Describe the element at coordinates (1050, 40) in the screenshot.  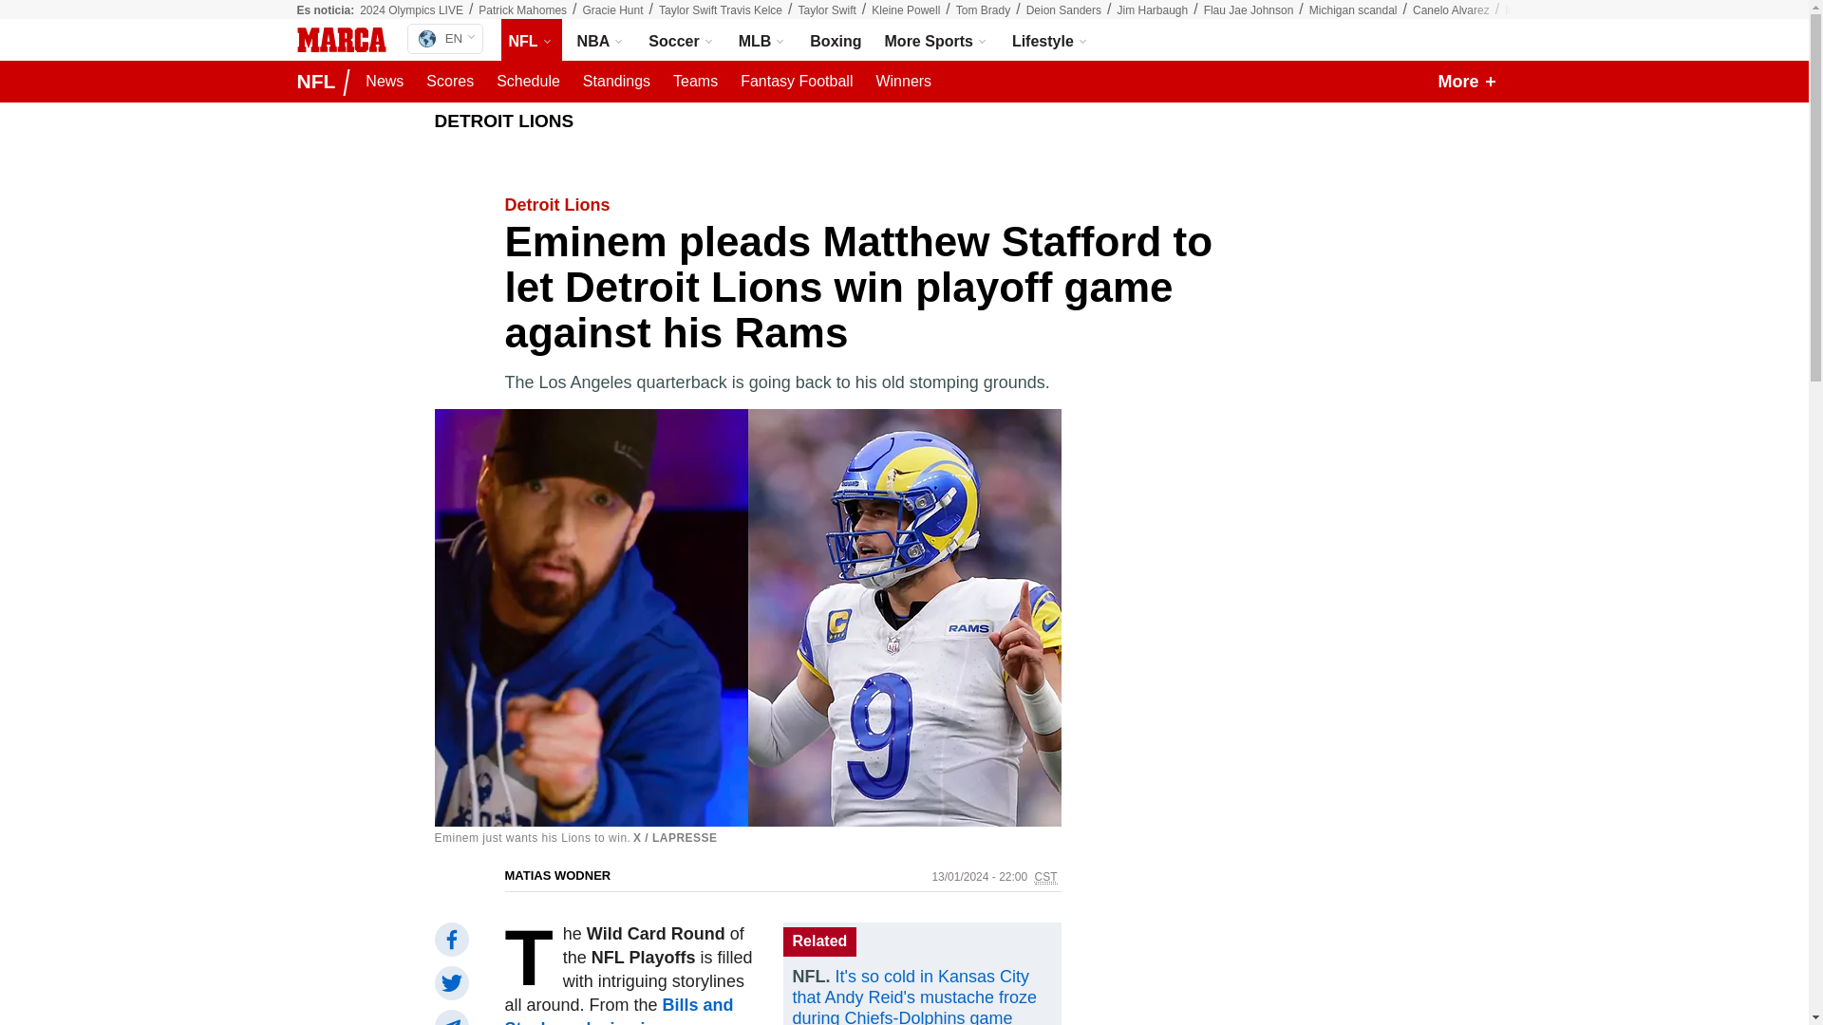
I see `Lifestyle` at that location.